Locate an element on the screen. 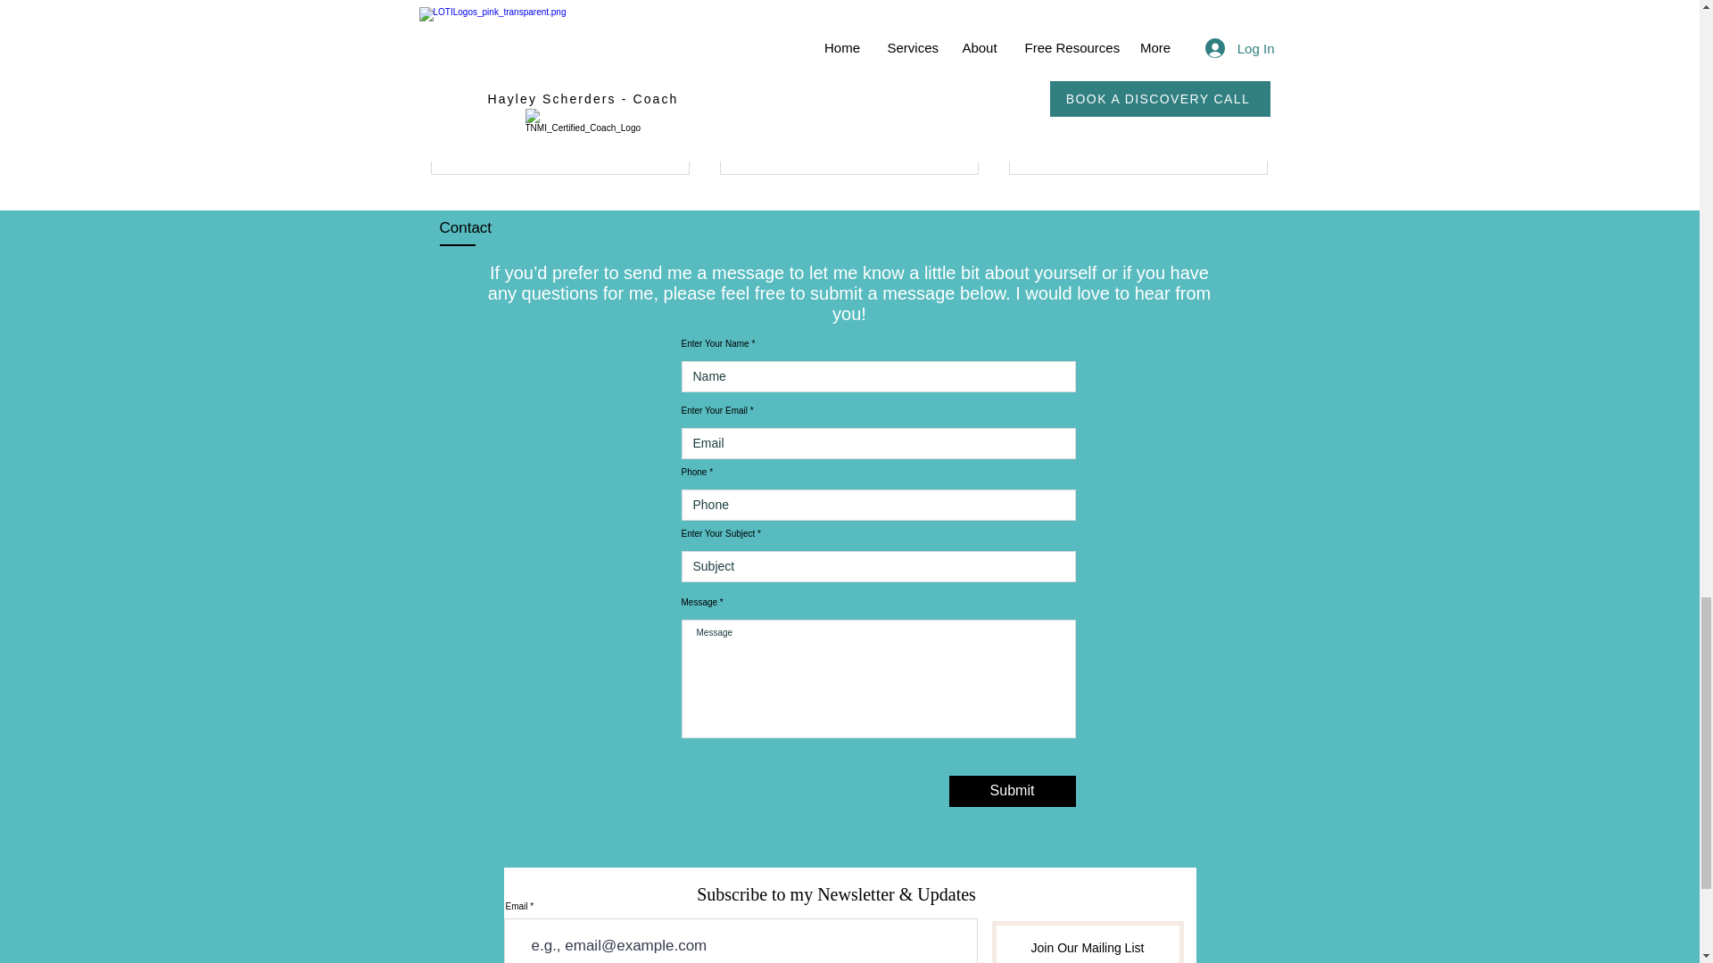  0 is located at coordinates (1012, 792).